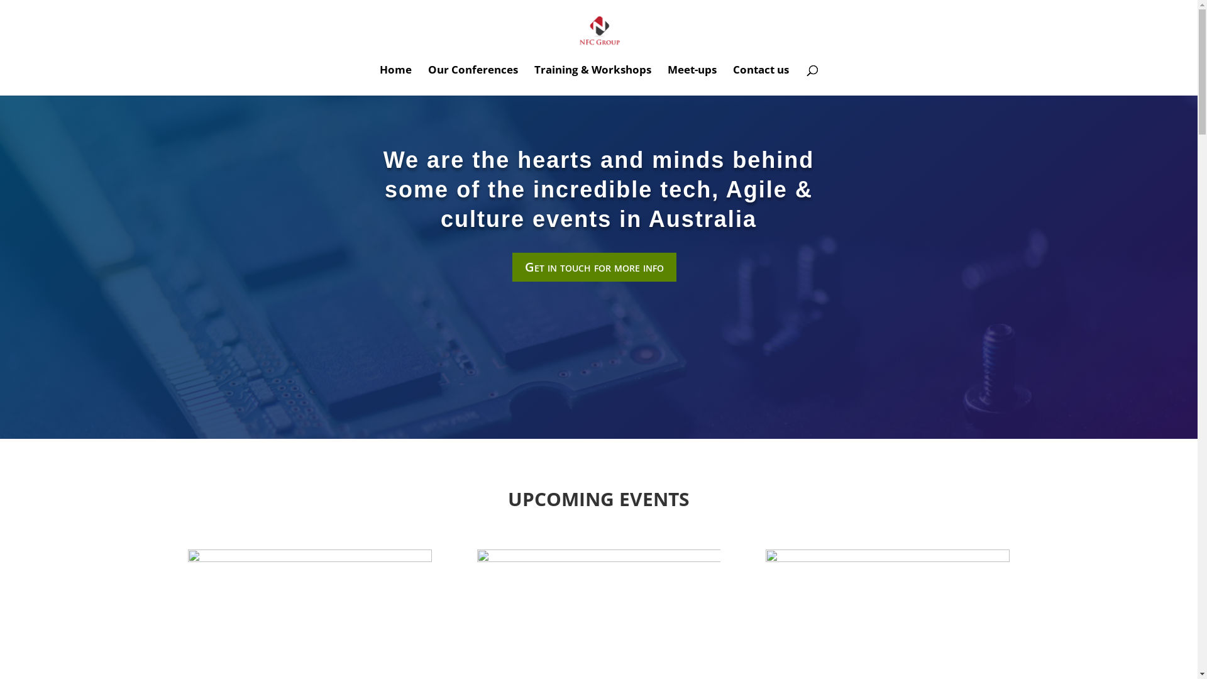 The width and height of the screenshot is (1207, 679). Describe the element at coordinates (593, 267) in the screenshot. I see `Get in touch for more info` at that location.